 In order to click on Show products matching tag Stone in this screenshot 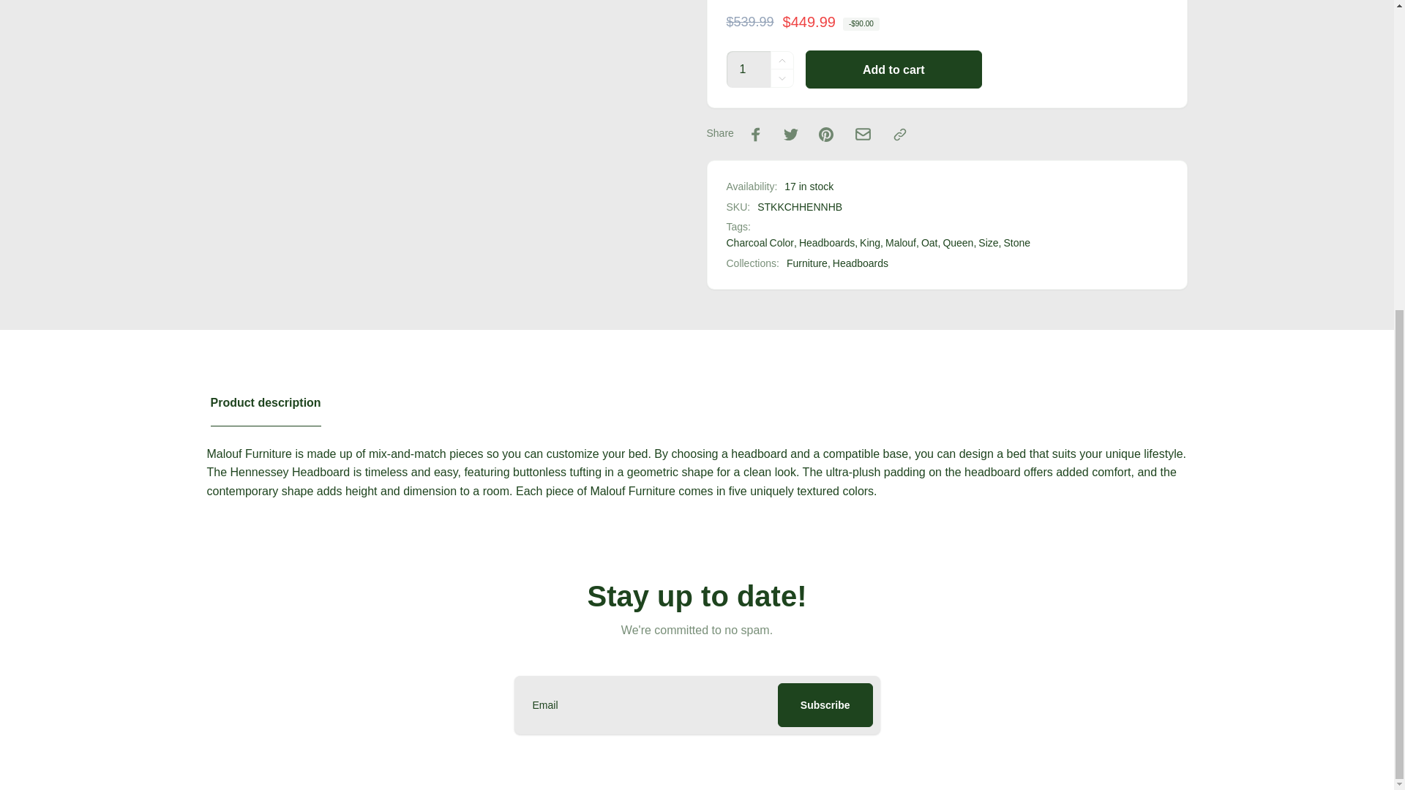, I will do `click(1016, 243)`.